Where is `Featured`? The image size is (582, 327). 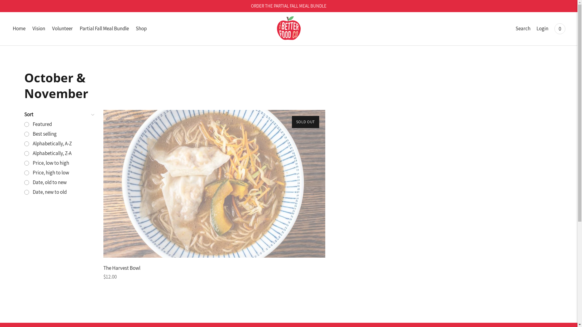
Featured is located at coordinates (59, 124).